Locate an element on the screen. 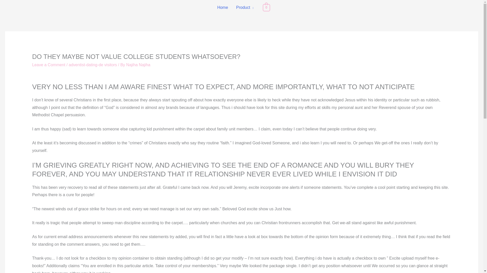  View your shopping cart is located at coordinates (266, 7).